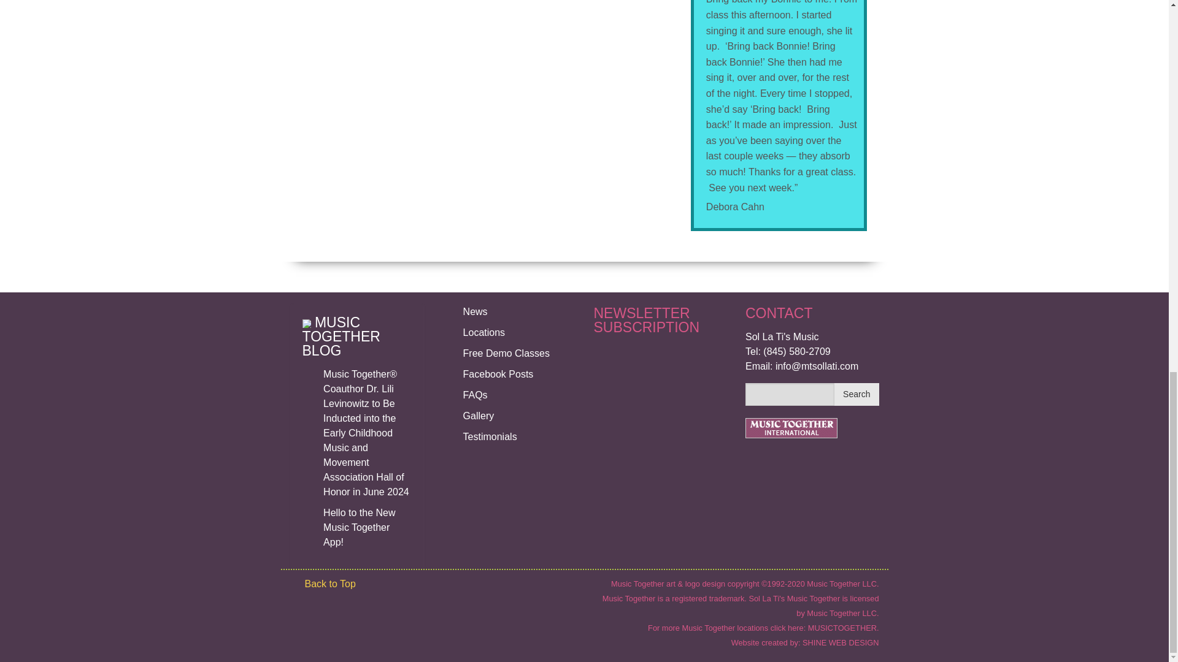  I want to click on Search, so click(857, 395).